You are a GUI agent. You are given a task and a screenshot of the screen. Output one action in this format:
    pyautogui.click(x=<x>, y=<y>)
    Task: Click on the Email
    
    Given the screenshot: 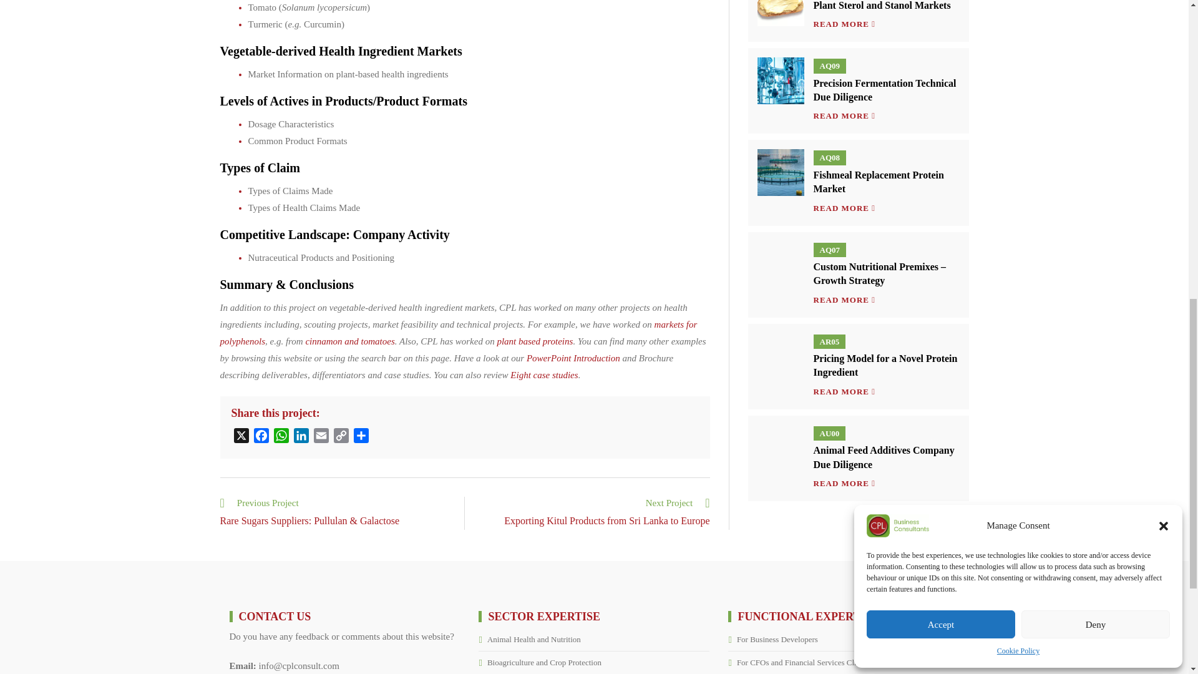 What is the action you would take?
    pyautogui.click(x=320, y=437)
    